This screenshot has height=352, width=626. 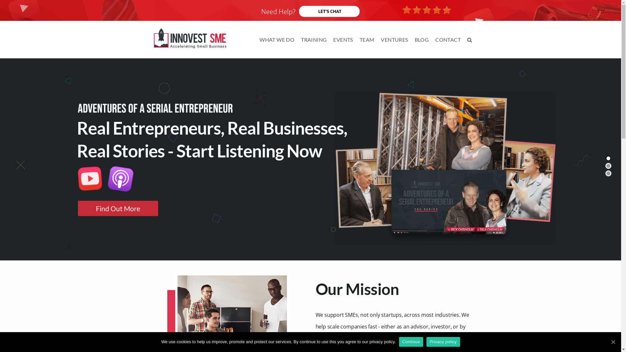 I want to click on Innovest SME, so click(x=190, y=37).